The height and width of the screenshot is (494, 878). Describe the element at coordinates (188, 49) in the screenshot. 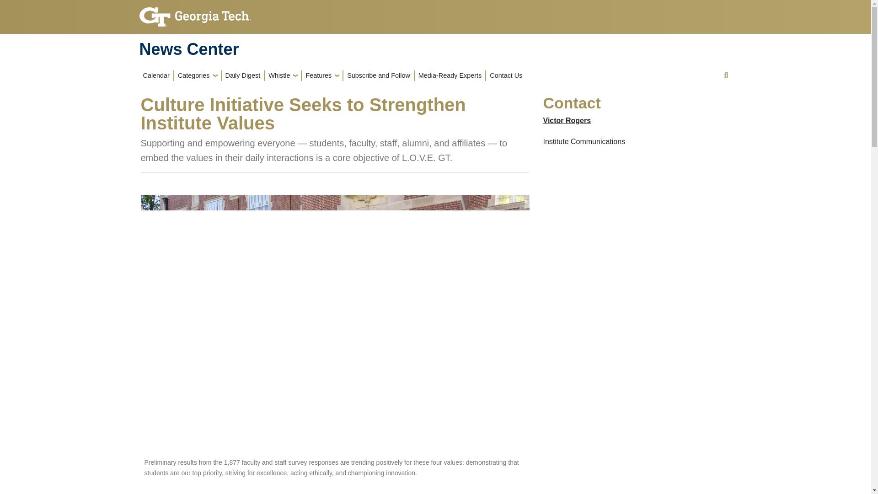

I see `News Center` at that location.